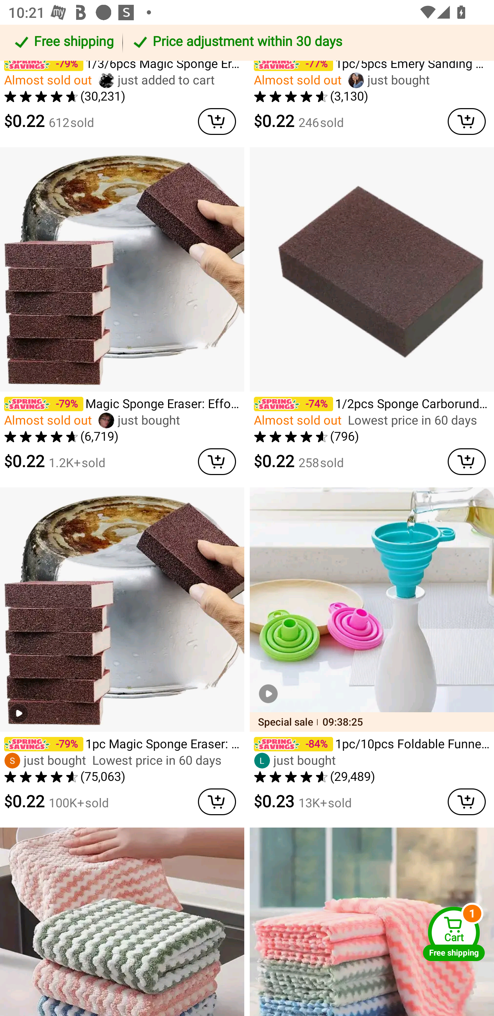 The height and width of the screenshot is (1016, 494). What do you see at coordinates (467, 462) in the screenshot?
I see `cart delete` at bounding box center [467, 462].